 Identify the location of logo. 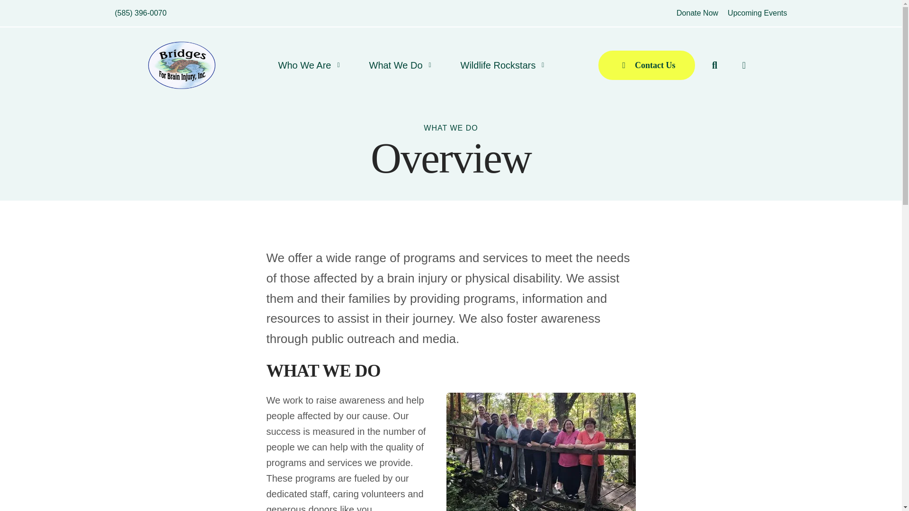
(181, 65).